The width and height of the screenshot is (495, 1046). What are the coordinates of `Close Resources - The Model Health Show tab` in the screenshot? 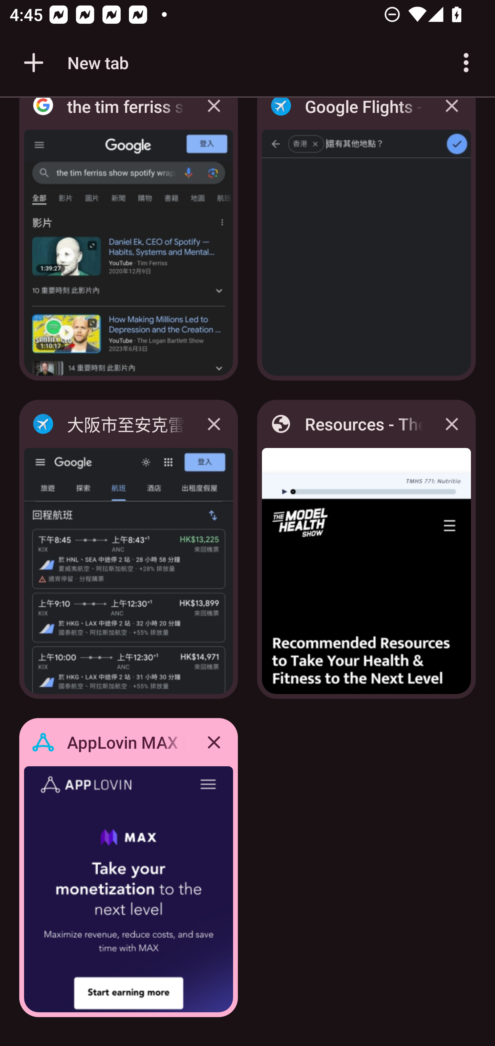 It's located at (452, 424).